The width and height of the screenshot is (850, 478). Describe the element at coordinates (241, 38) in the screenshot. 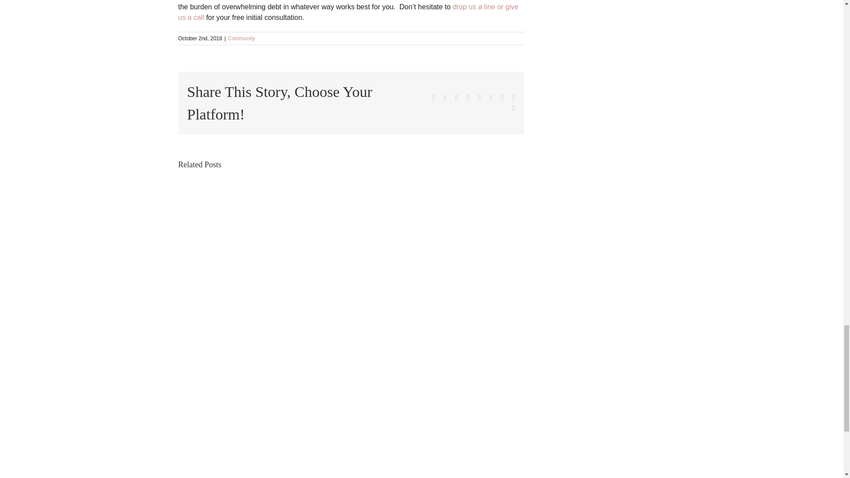

I see `Community` at that location.